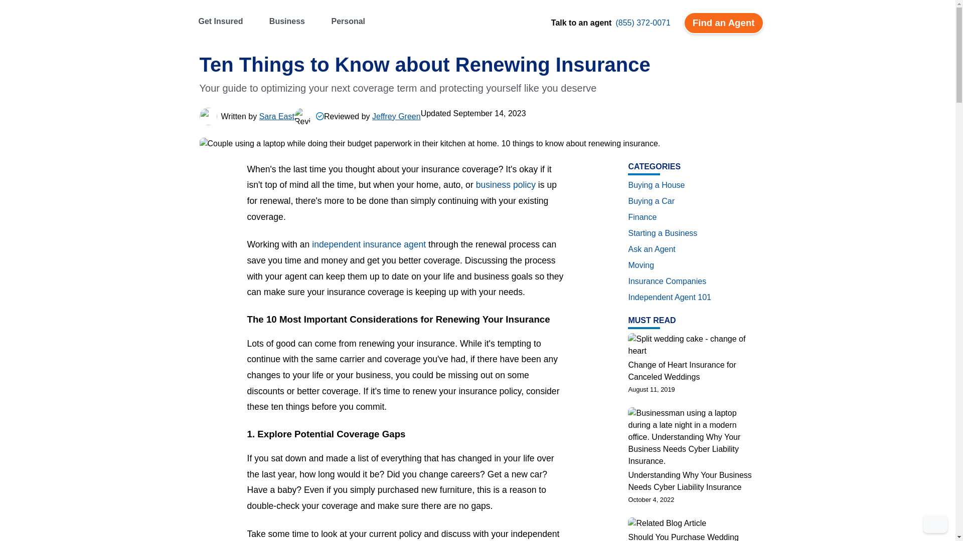  Describe the element at coordinates (723, 23) in the screenshot. I see `Find an Agent` at that location.